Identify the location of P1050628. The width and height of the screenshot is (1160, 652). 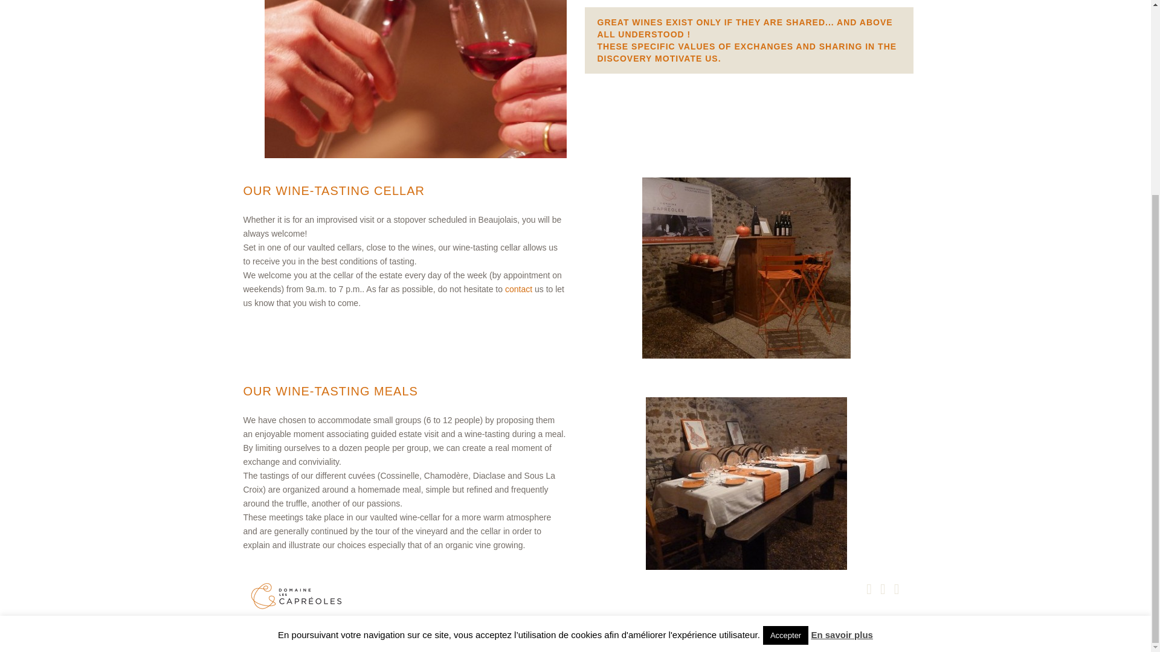
(746, 483).